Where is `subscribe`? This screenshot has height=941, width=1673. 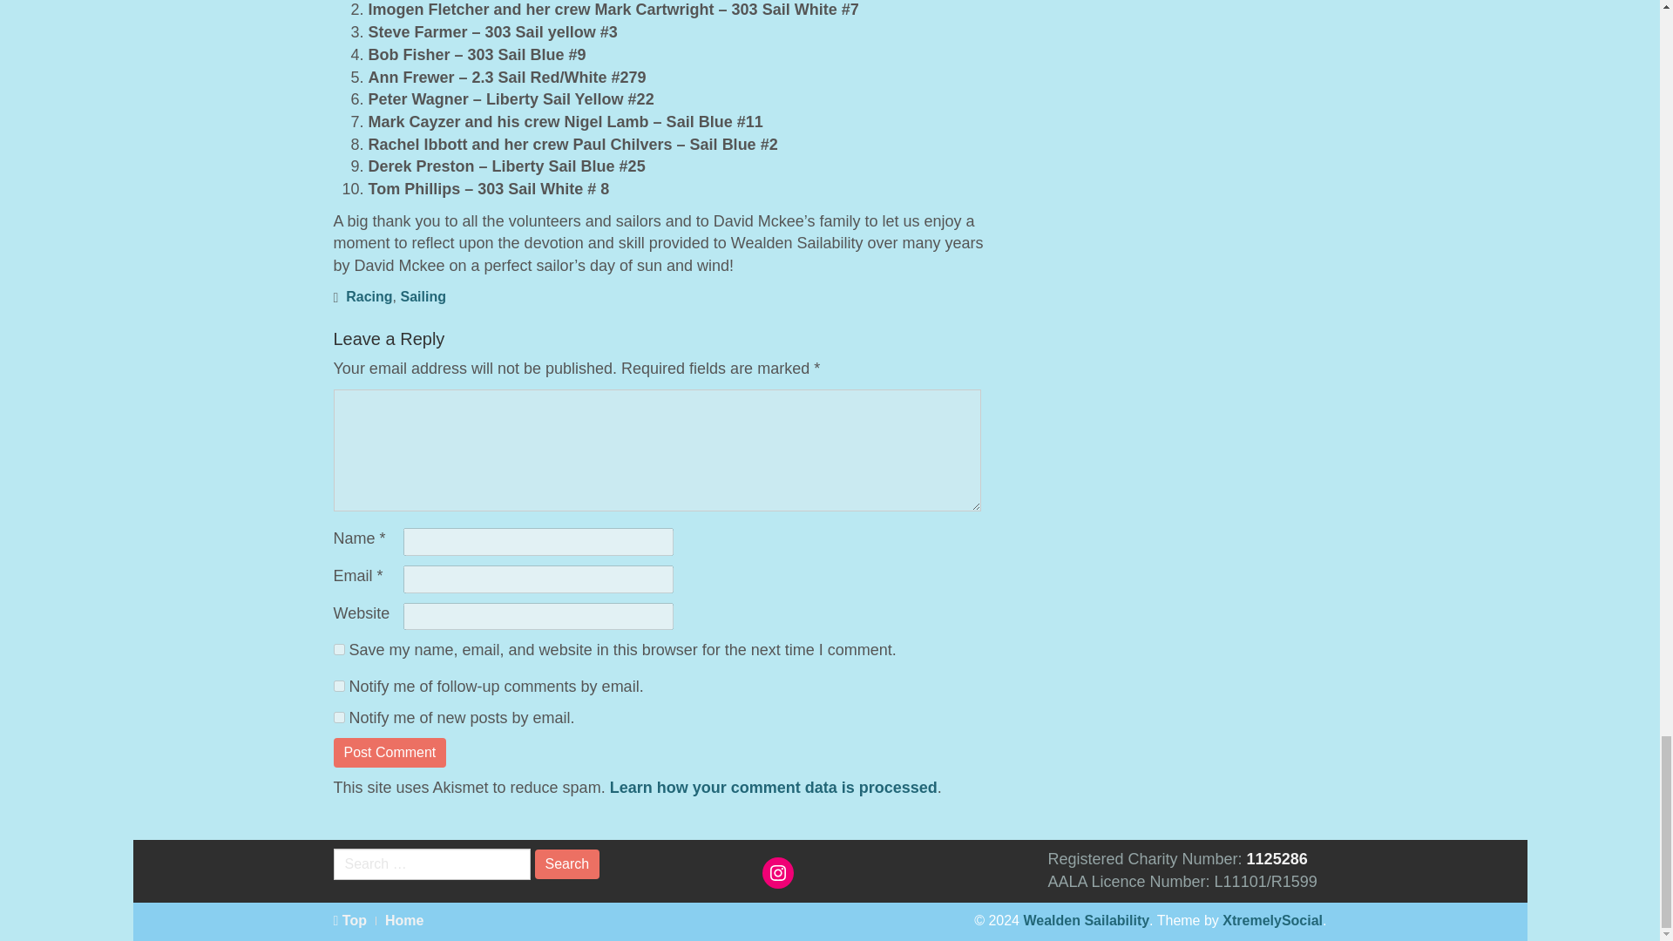
subscribe is located at coordinates (338, 717).